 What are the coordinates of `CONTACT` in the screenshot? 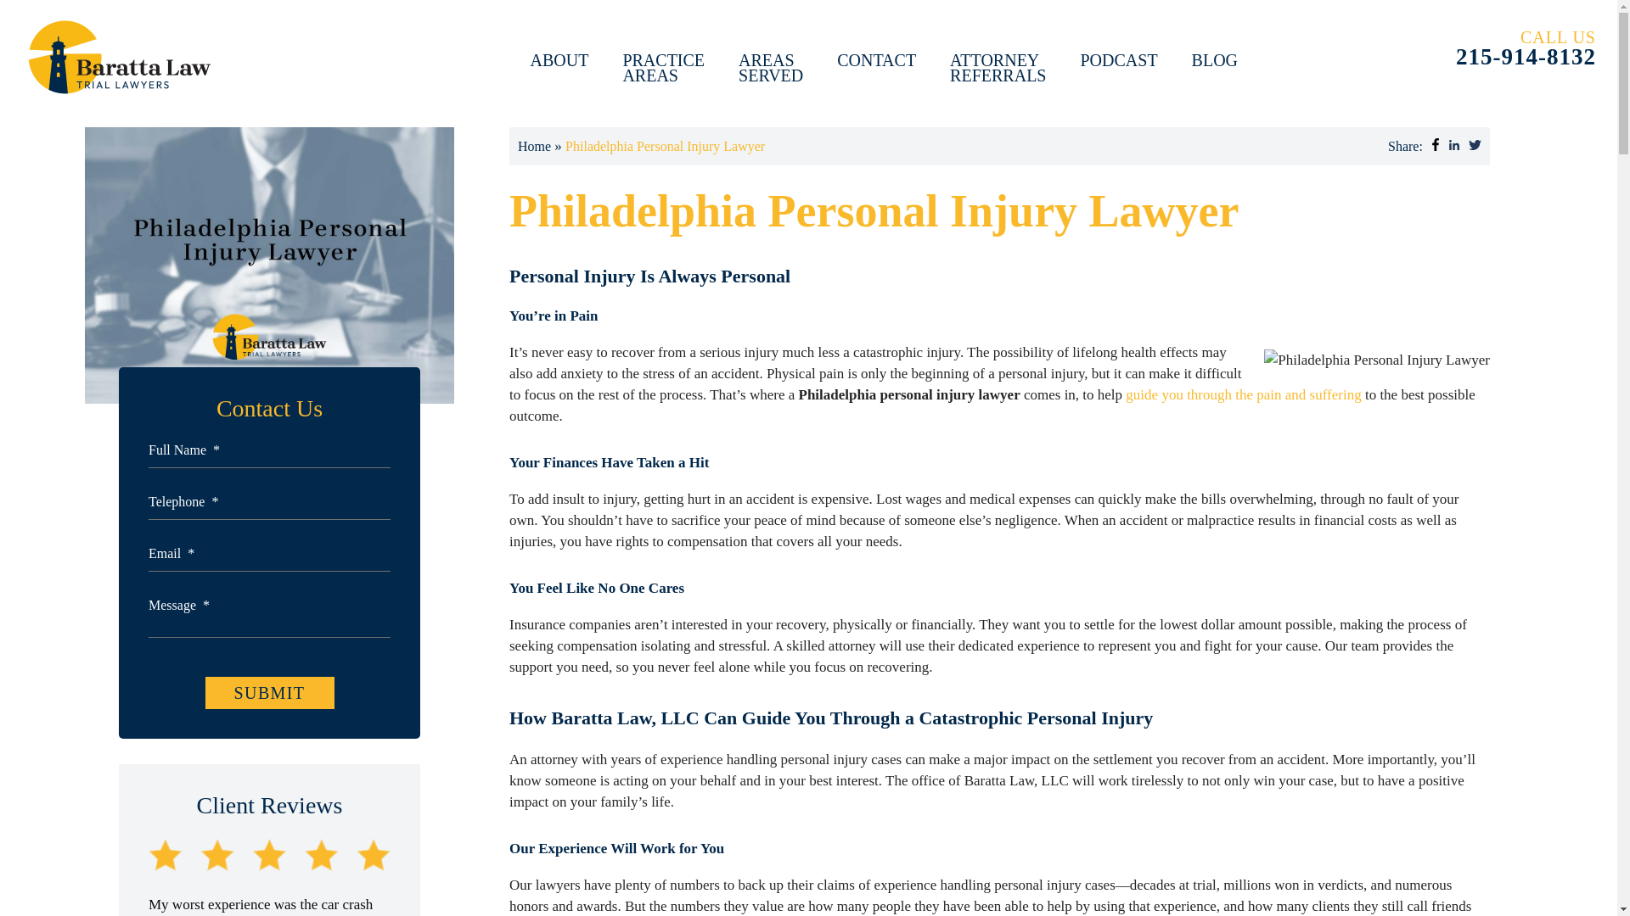 It's located at (1118, 62).